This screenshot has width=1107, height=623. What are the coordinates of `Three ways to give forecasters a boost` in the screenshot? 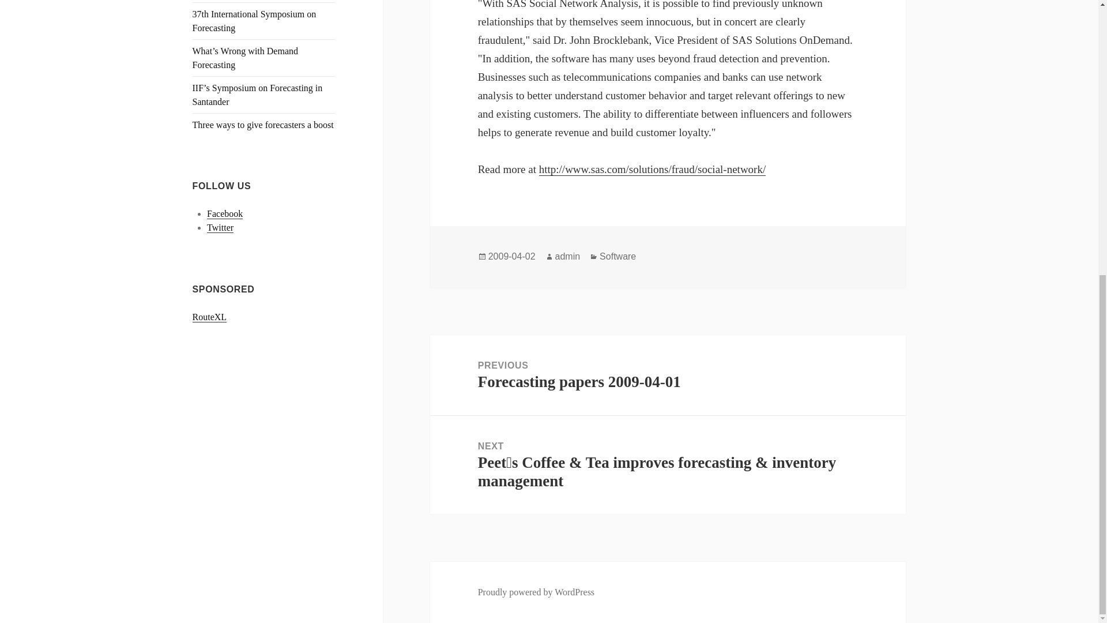 It's located at (225, 213).